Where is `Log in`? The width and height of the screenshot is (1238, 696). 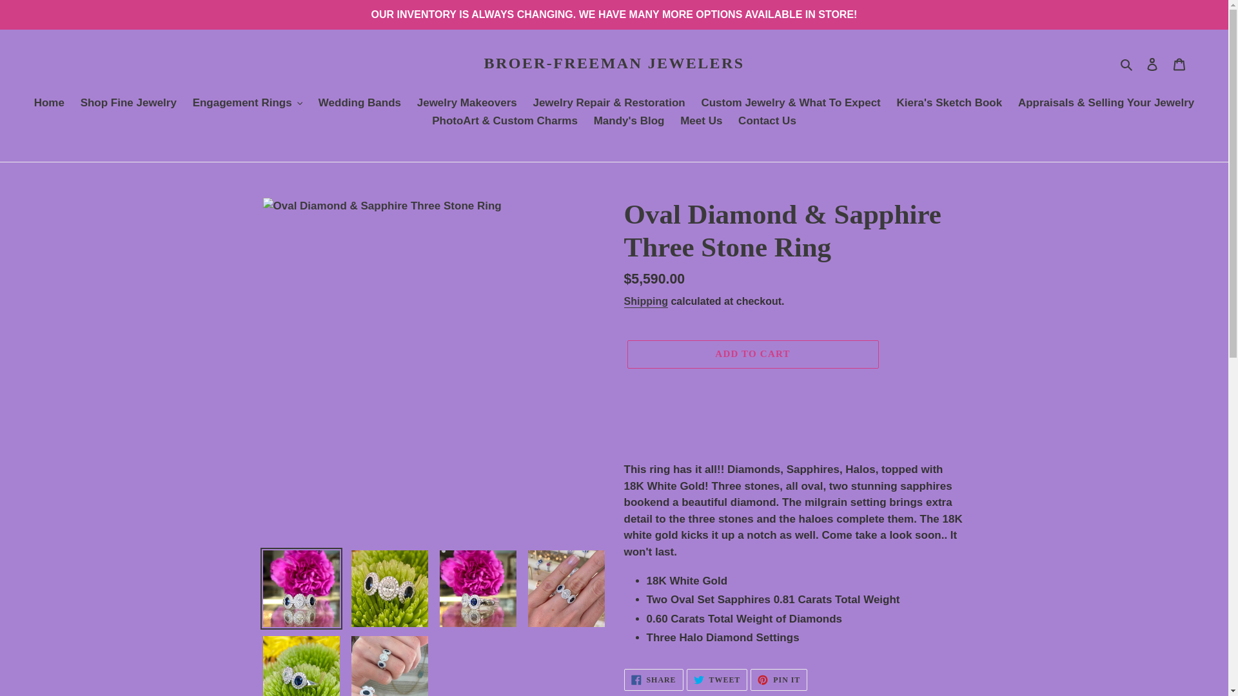 Log in is located at coordinates (1152, 63).